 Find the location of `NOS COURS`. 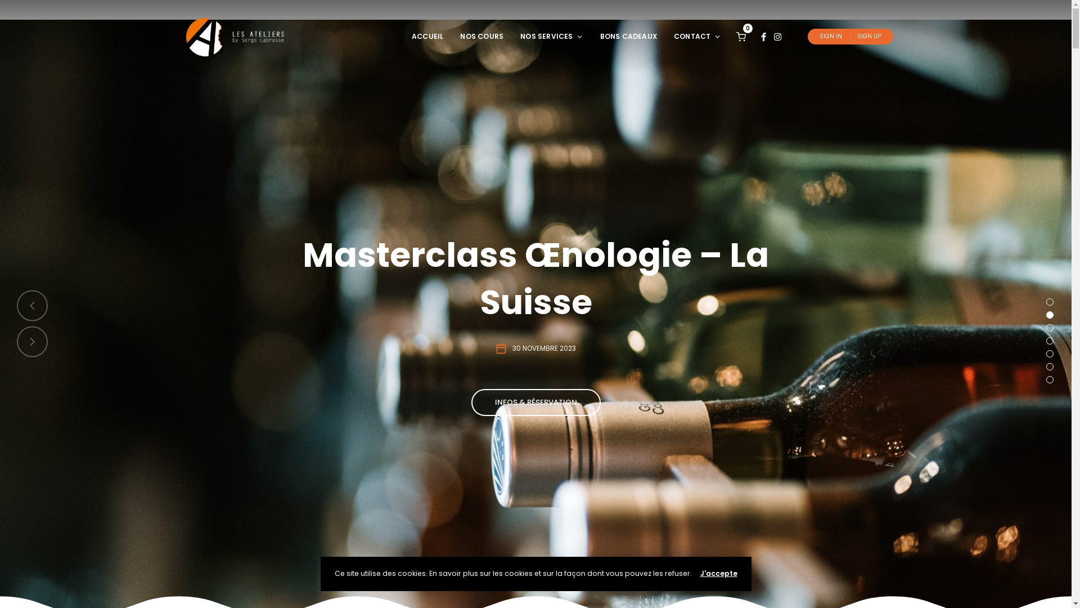

NOS COURS is located at coordinates (481, 37).